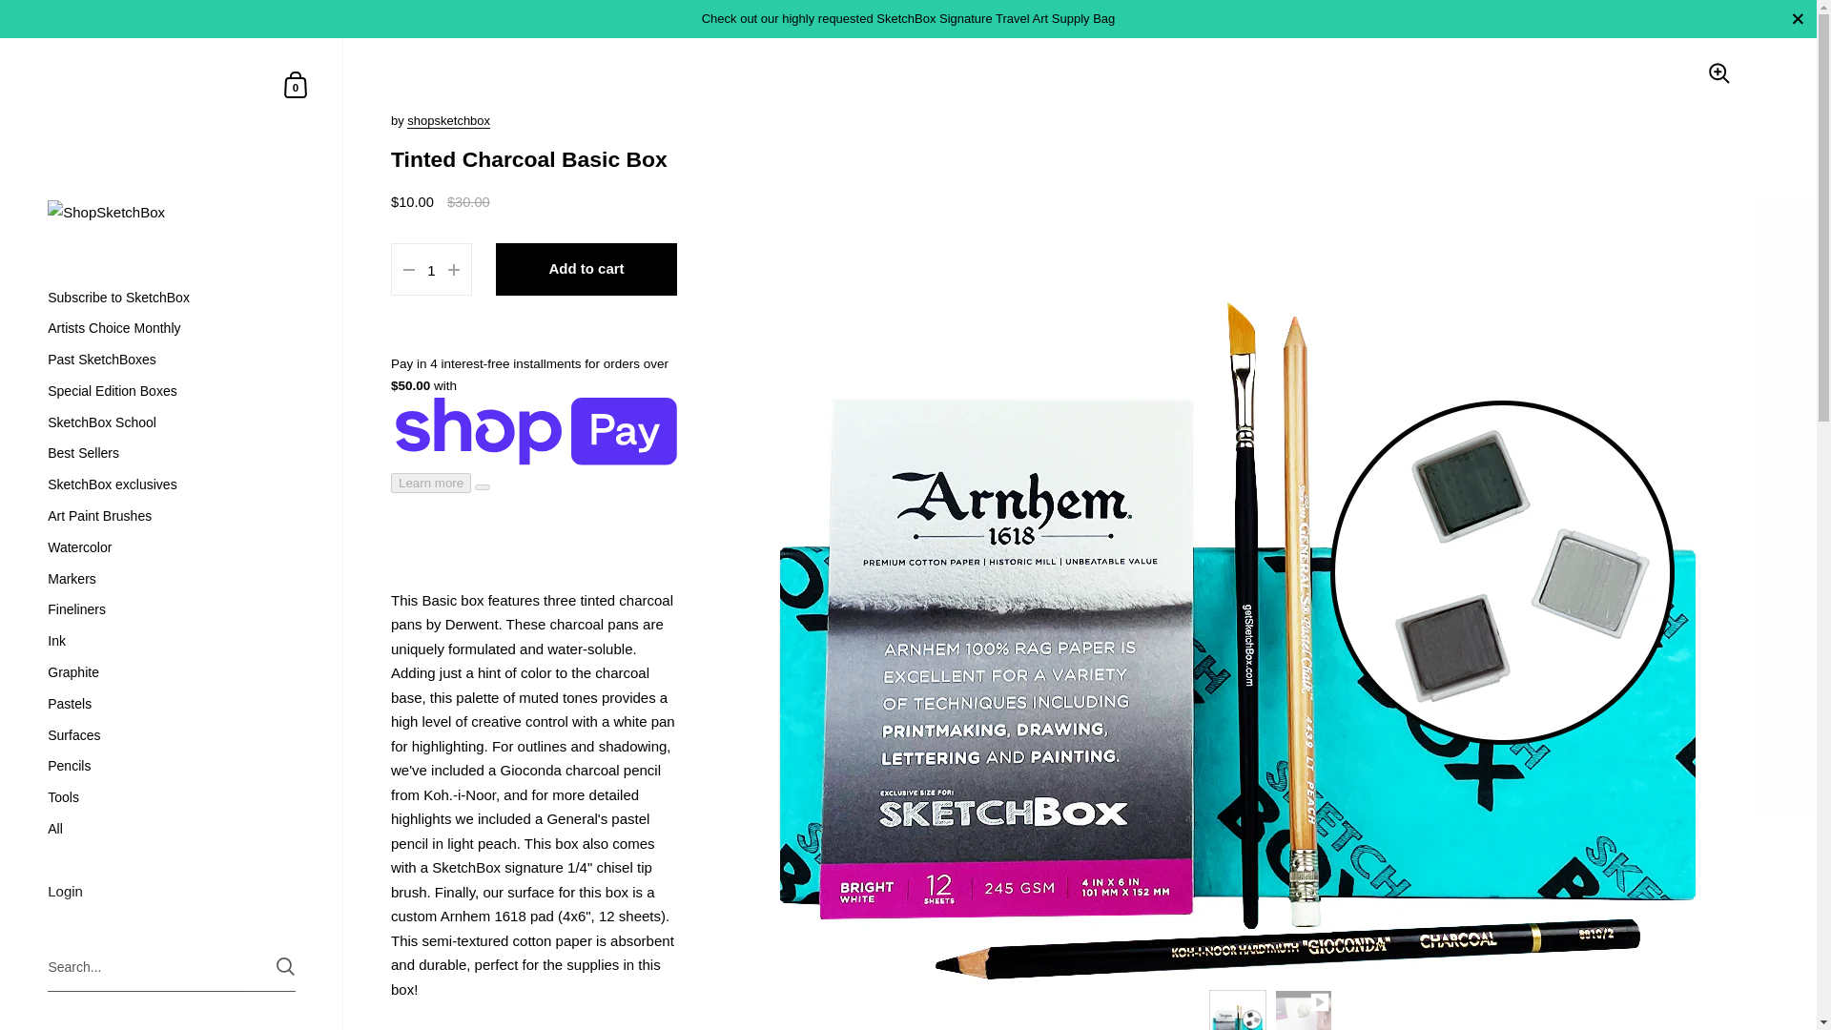  What do you see at coordinates (172, 579) in the screenshot?
I see `Markers` at bounding box center [172, 579].